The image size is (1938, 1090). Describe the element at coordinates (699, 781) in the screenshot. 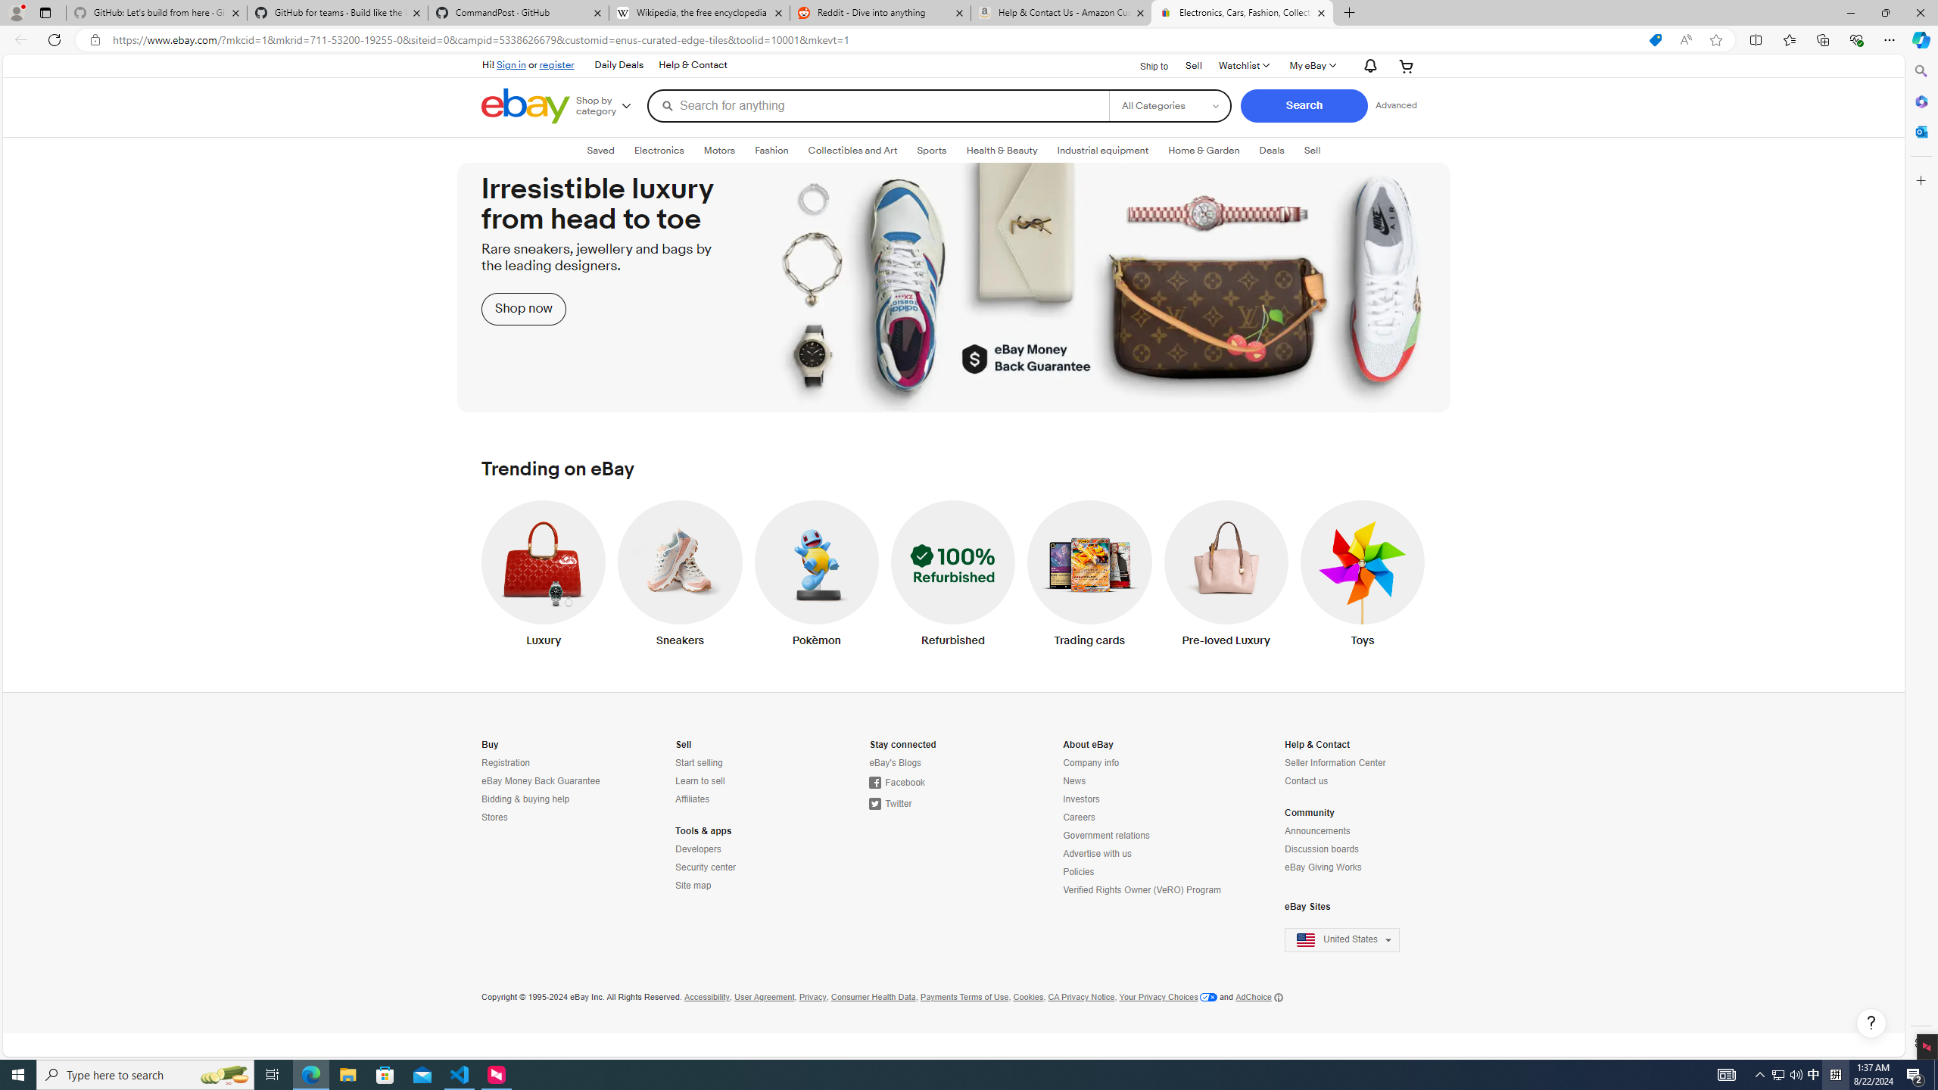

I see `Learn to sell` at that location.